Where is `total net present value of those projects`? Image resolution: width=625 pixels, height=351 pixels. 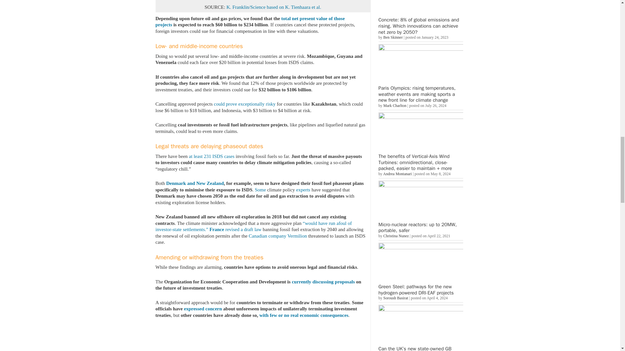
total net present value of those projects is located at coordinates (250, 21).